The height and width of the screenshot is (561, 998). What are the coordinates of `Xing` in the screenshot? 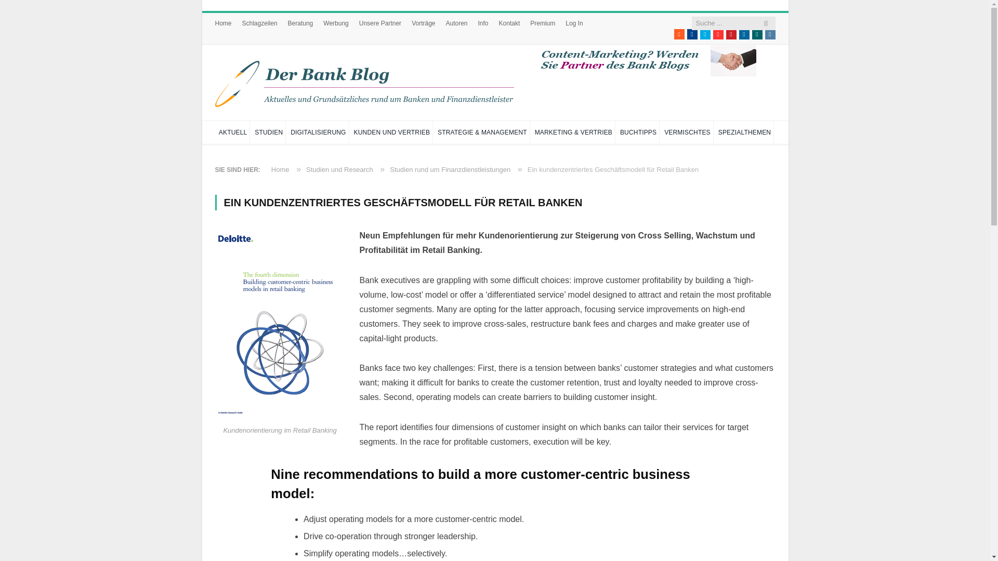 It's located at (757, 34).